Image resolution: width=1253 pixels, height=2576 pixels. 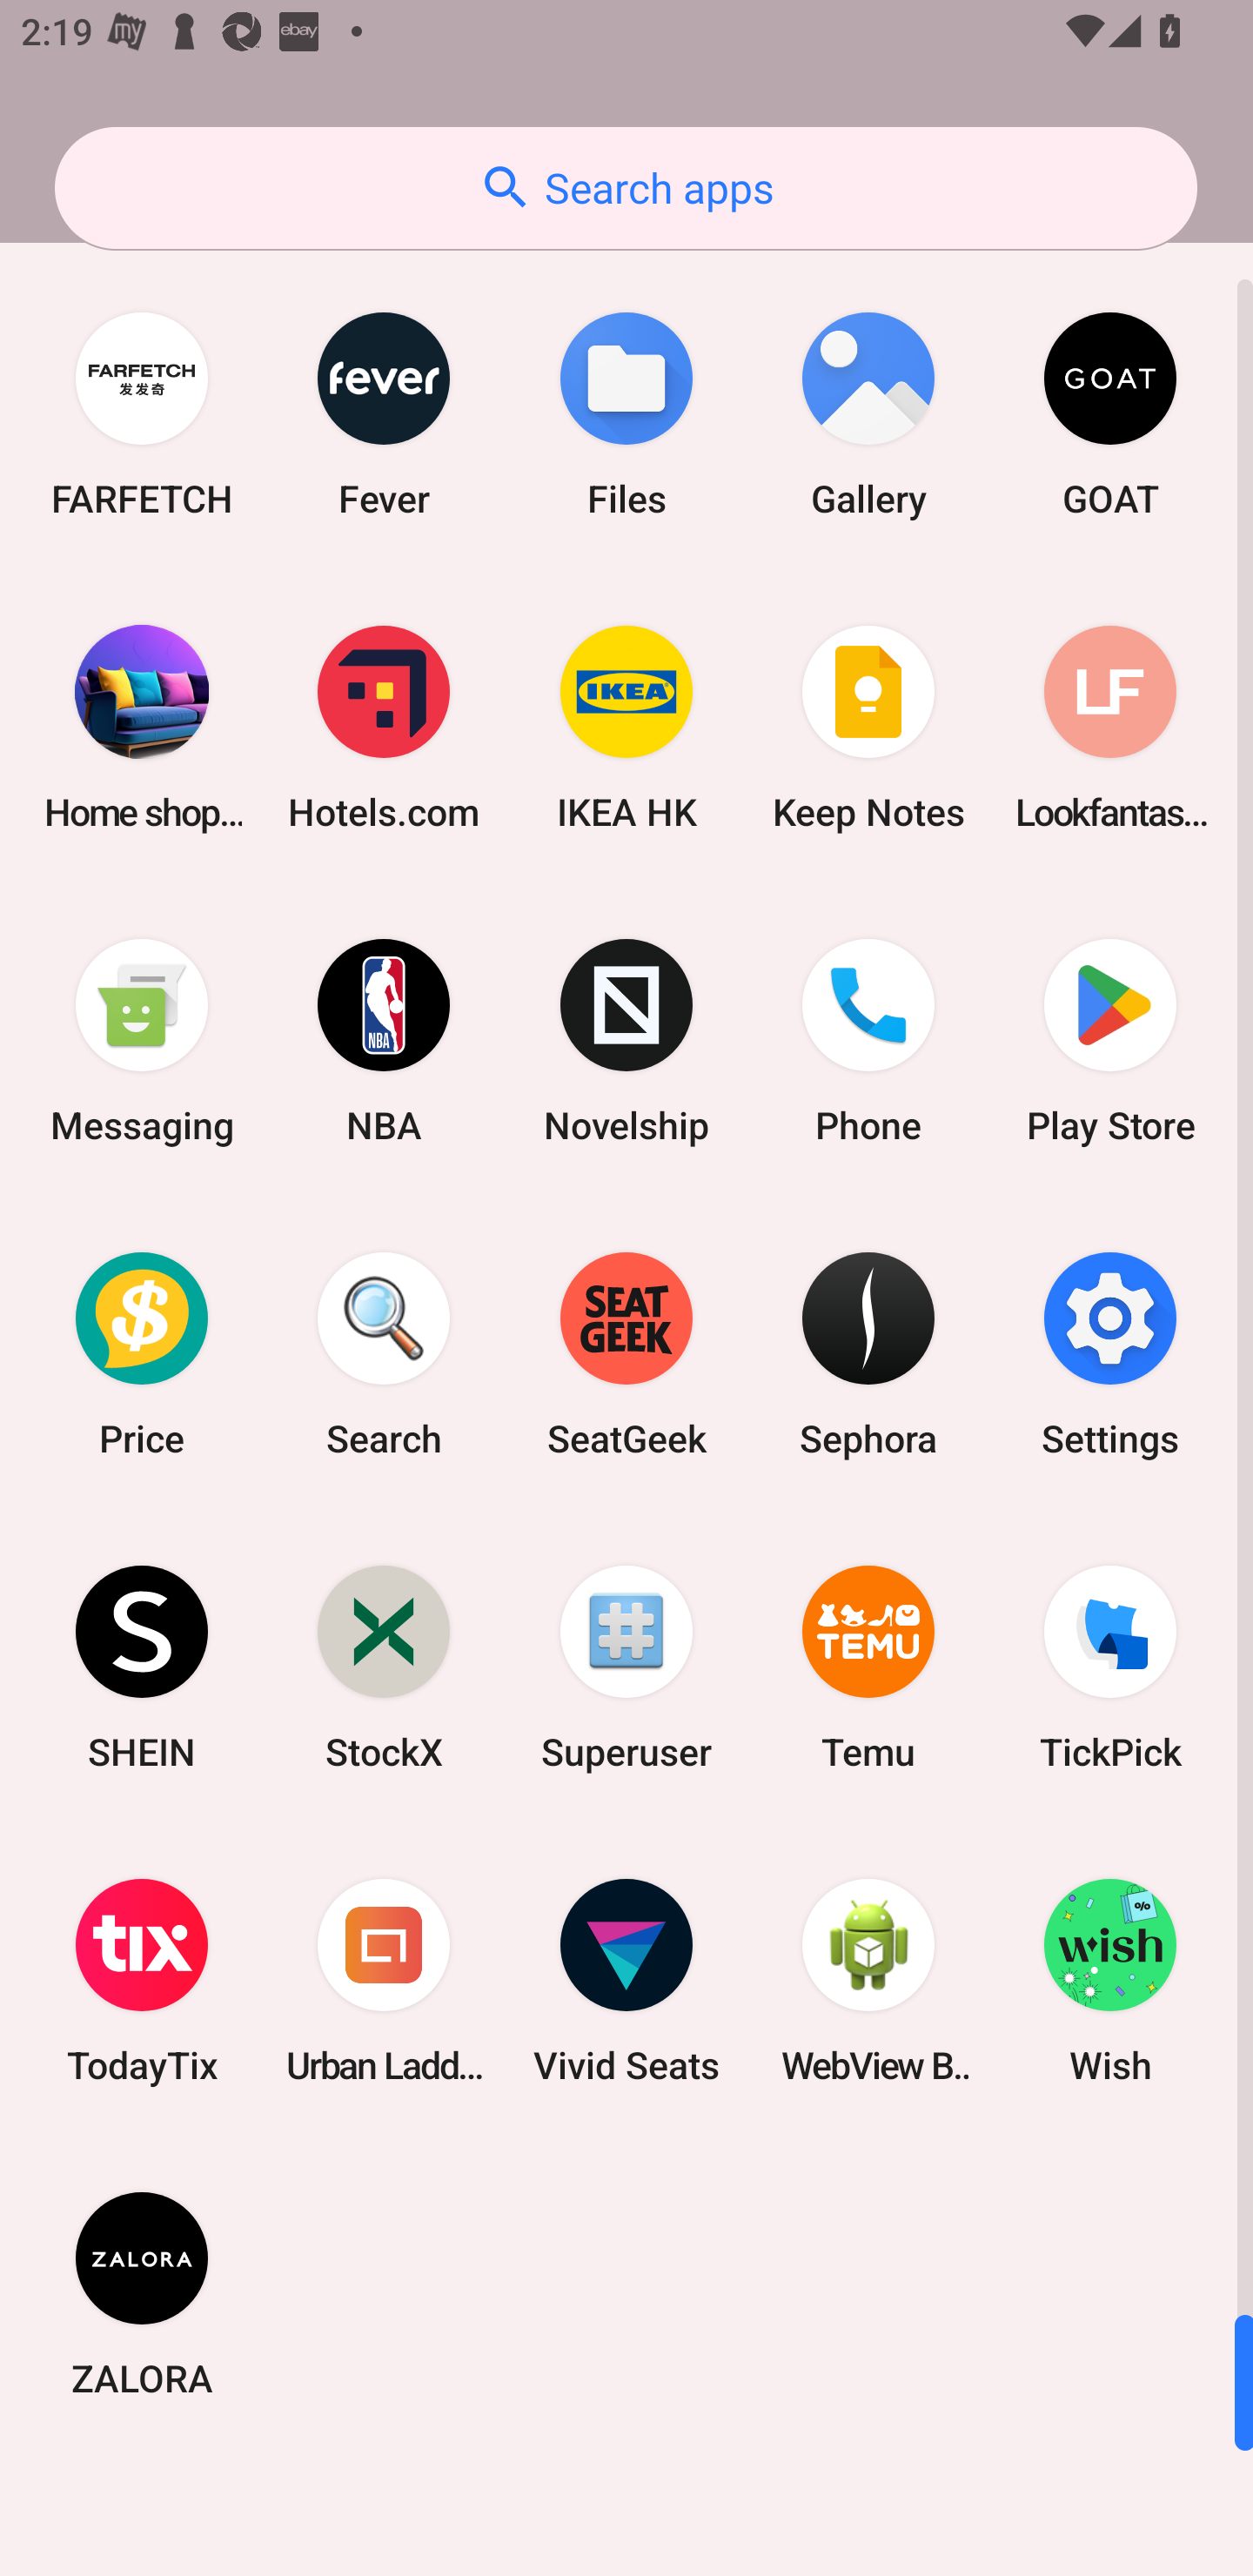 I want to click on Messaging, so click(x=142, y=1041).